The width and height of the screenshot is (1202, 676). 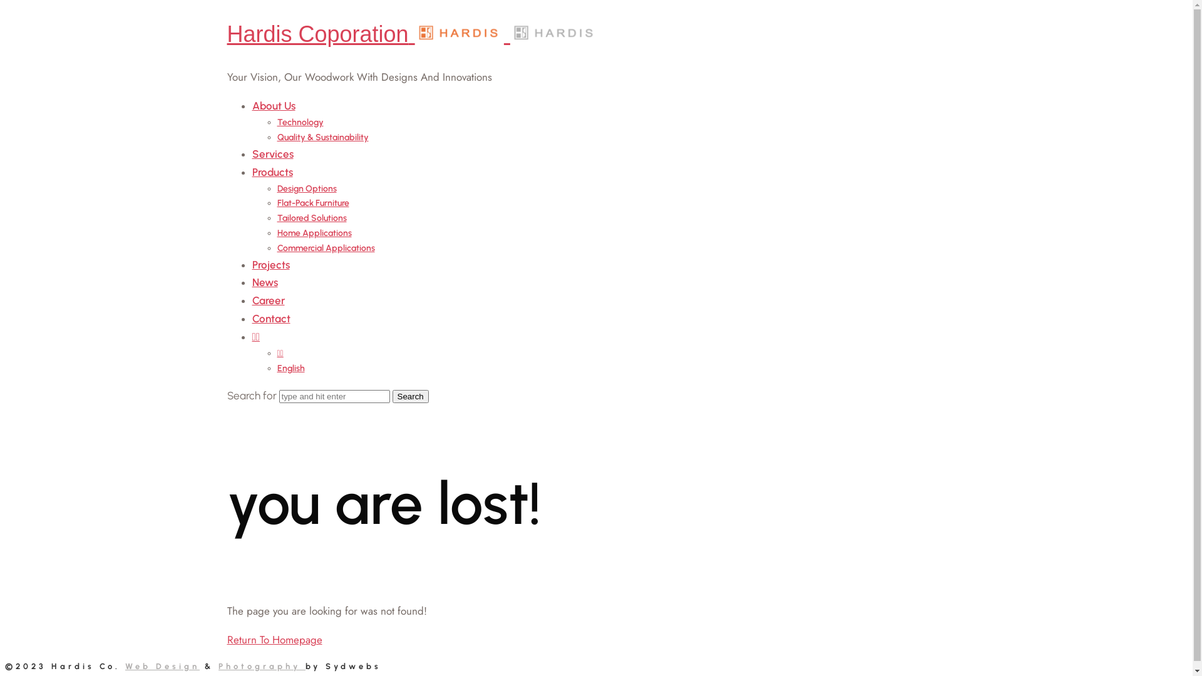 What do you see at coordinates (272, 172) in the screenshot?
I see `Products` at bounding box center [272, 172].